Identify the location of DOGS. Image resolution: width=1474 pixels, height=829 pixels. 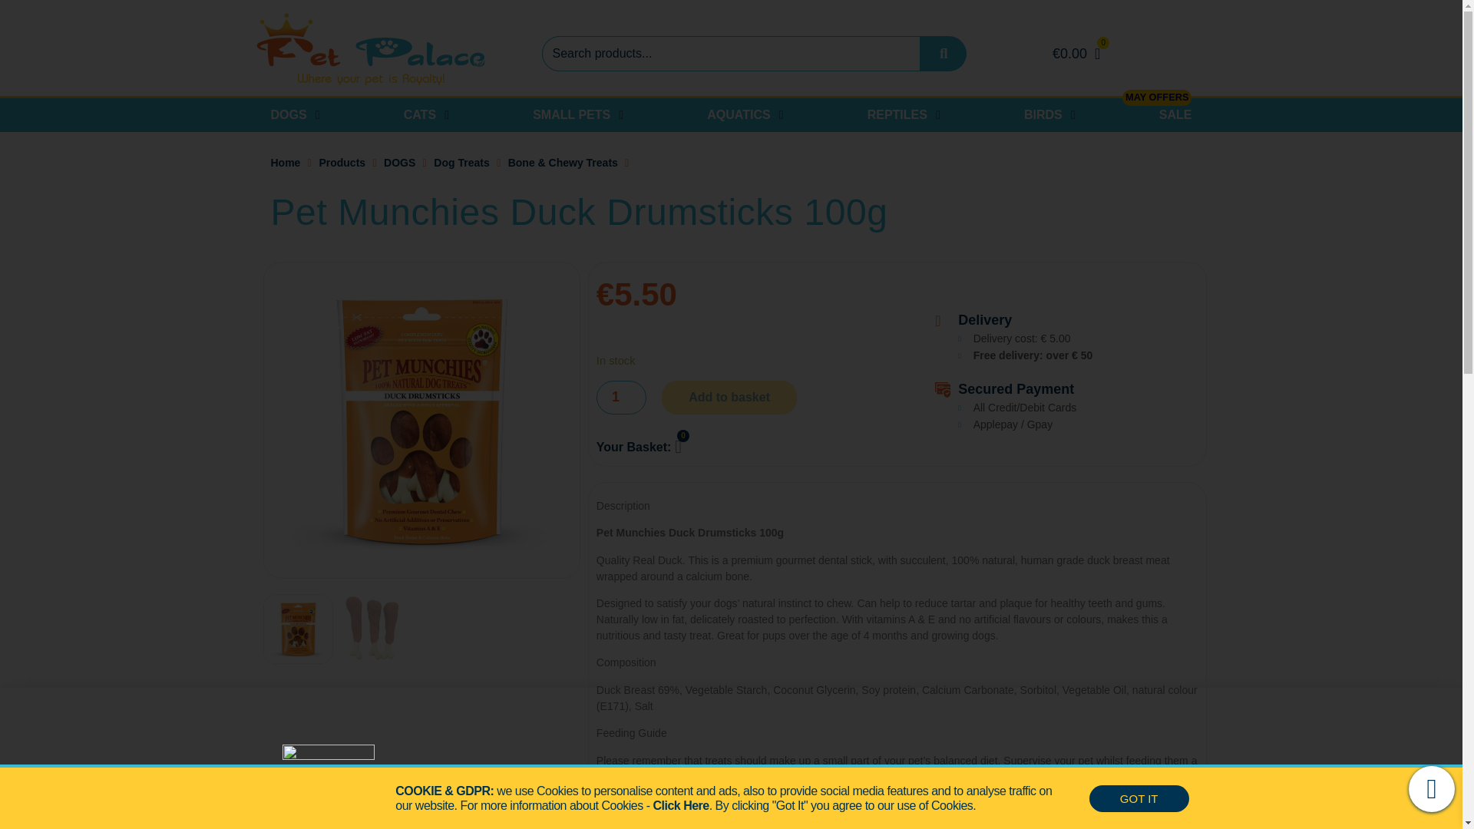
(399, 163).